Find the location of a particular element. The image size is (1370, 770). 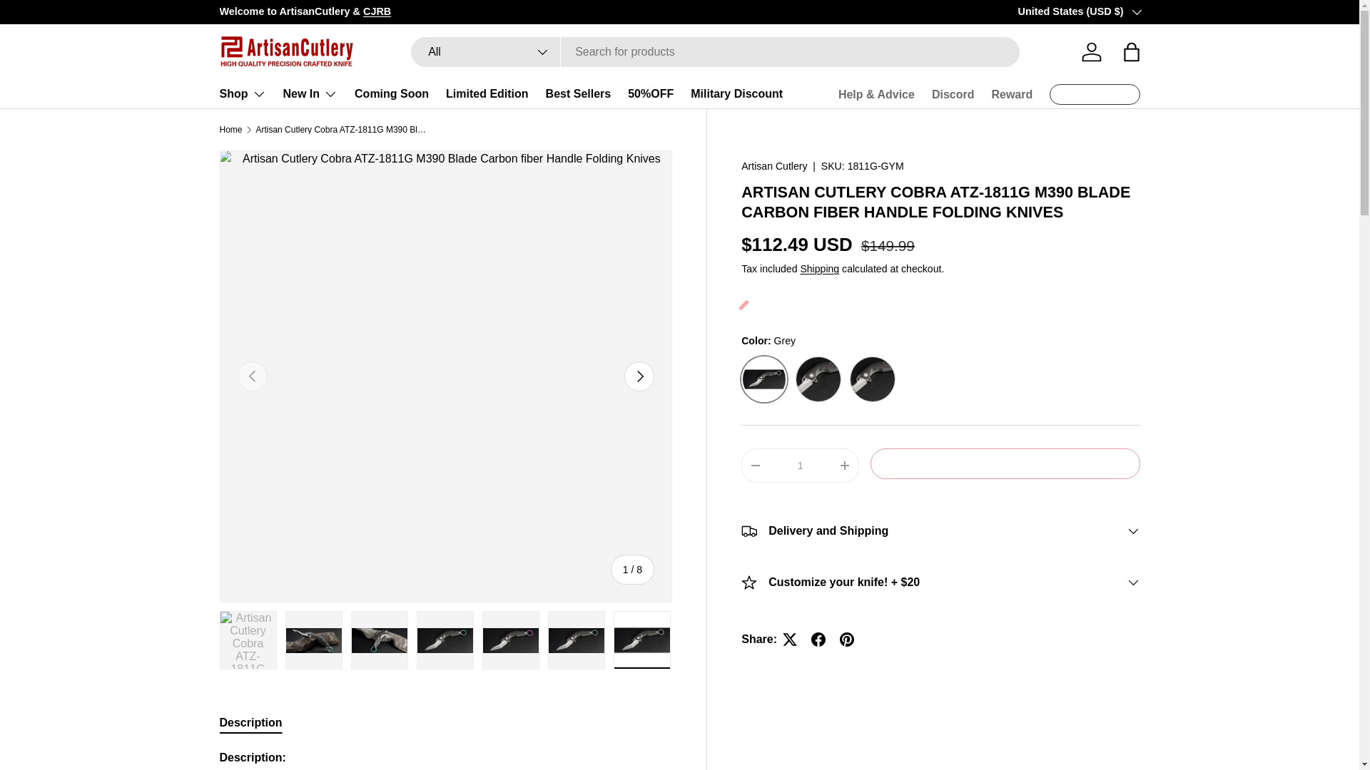

Pin on Pinterest is located at coordinates (847, 639).